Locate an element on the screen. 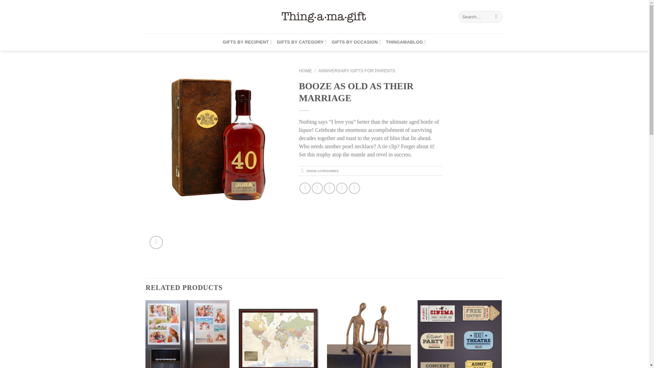 This screenshot has width=654, height=368. Email to a Friend is located at coordinates (329, 188).